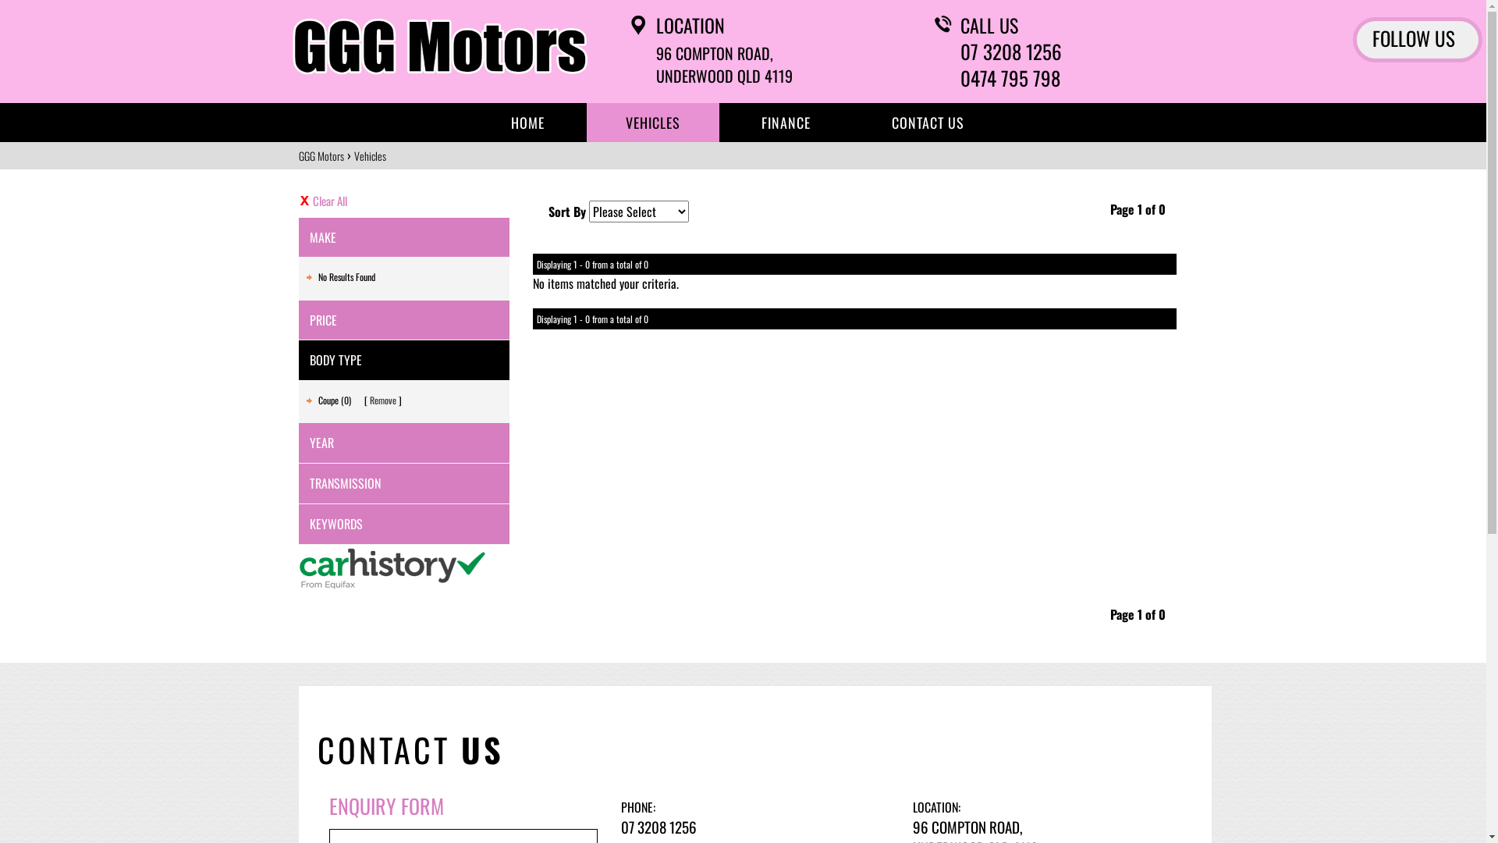 Image resolution: width=1498 pixels, height=843 pixels. What do you see at coordinates (786, 123) in the screenshot?
I see `FINANCE` at bounding box center [786, 123].